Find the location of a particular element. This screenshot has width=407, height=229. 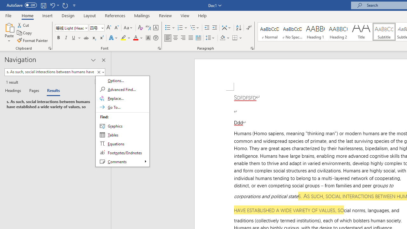

Align Left is located at coordinates (168, 38).